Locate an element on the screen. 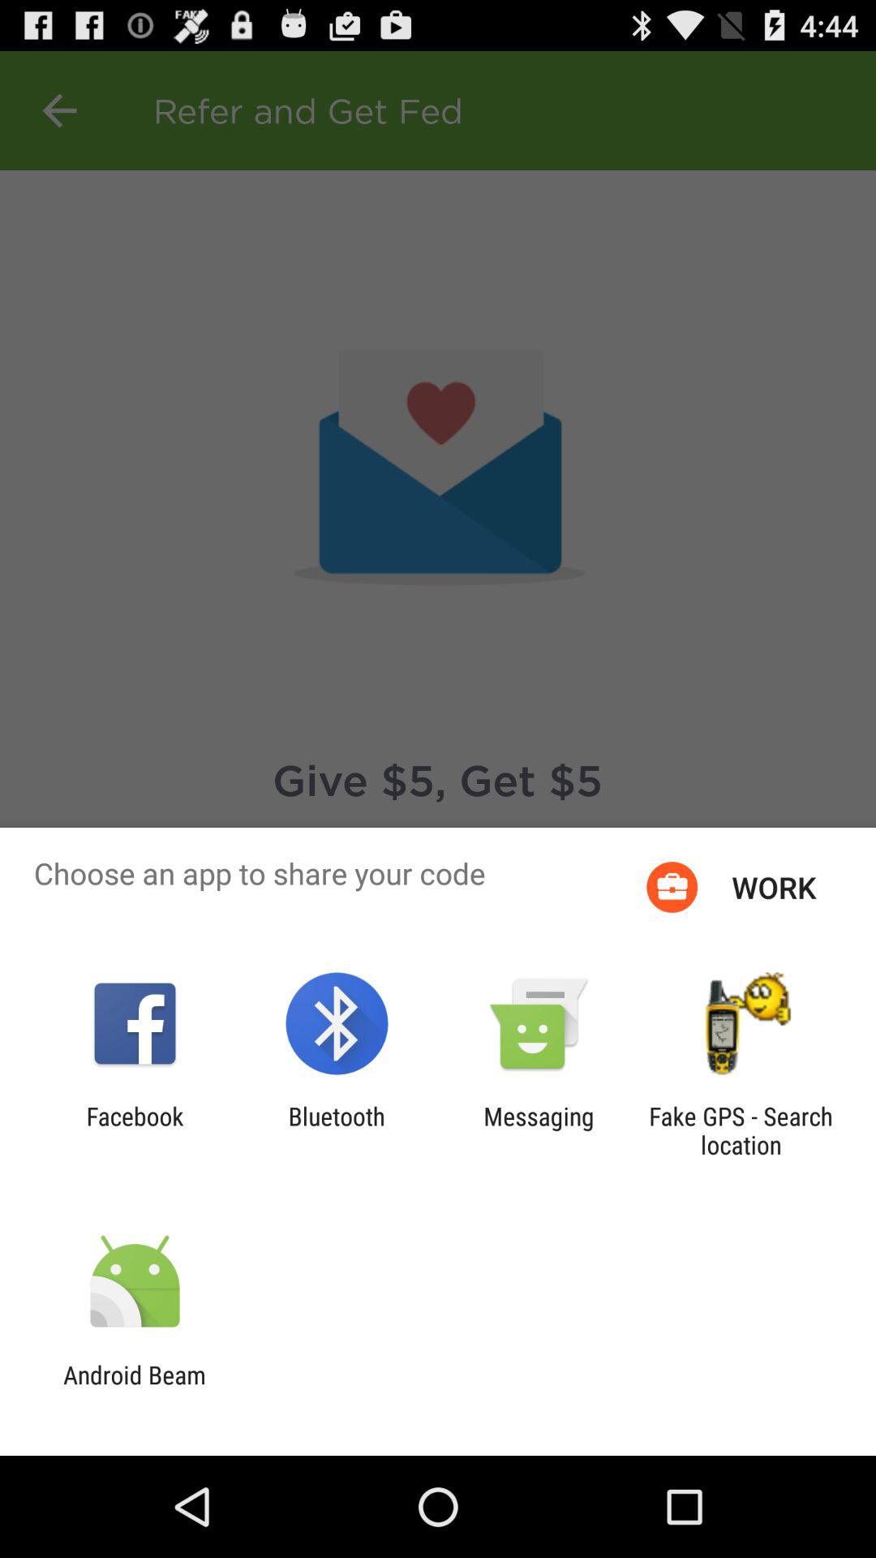  scroll to android beam icon is located at coordinates (135, 1389).